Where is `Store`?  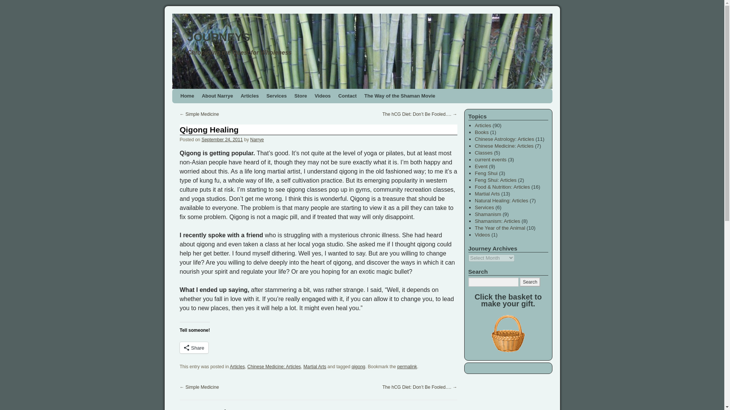 Store is located at coordinates (300, 96).